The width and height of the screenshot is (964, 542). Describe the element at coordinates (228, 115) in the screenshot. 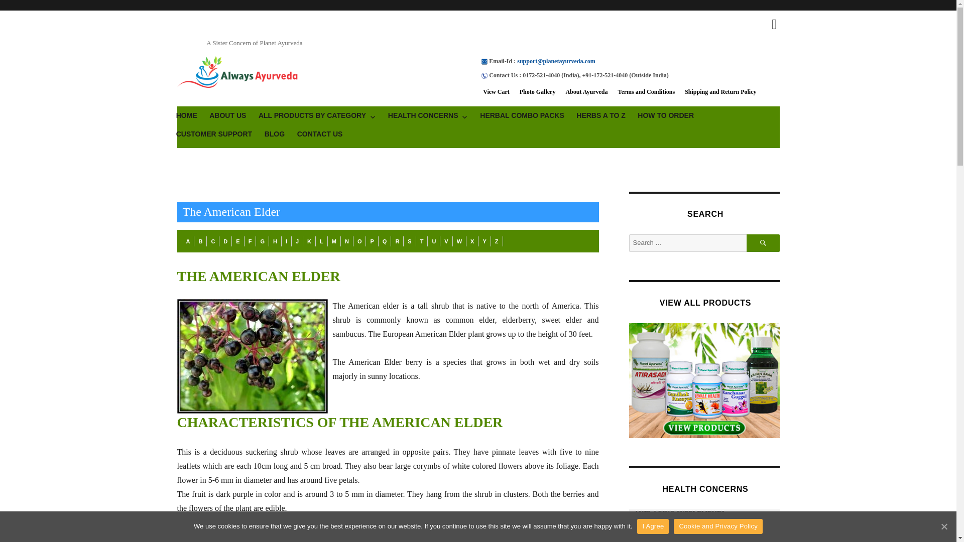

I see `ABOUT US` at that location.